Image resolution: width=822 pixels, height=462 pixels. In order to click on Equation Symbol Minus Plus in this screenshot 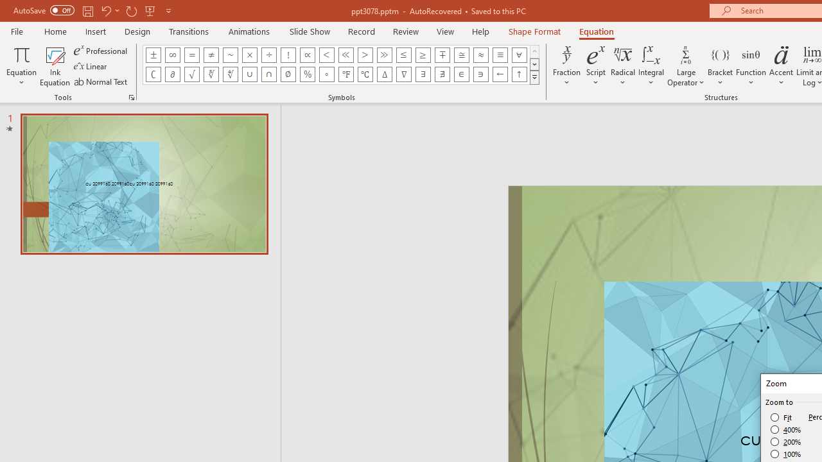, I will do `click(442, 55)`.